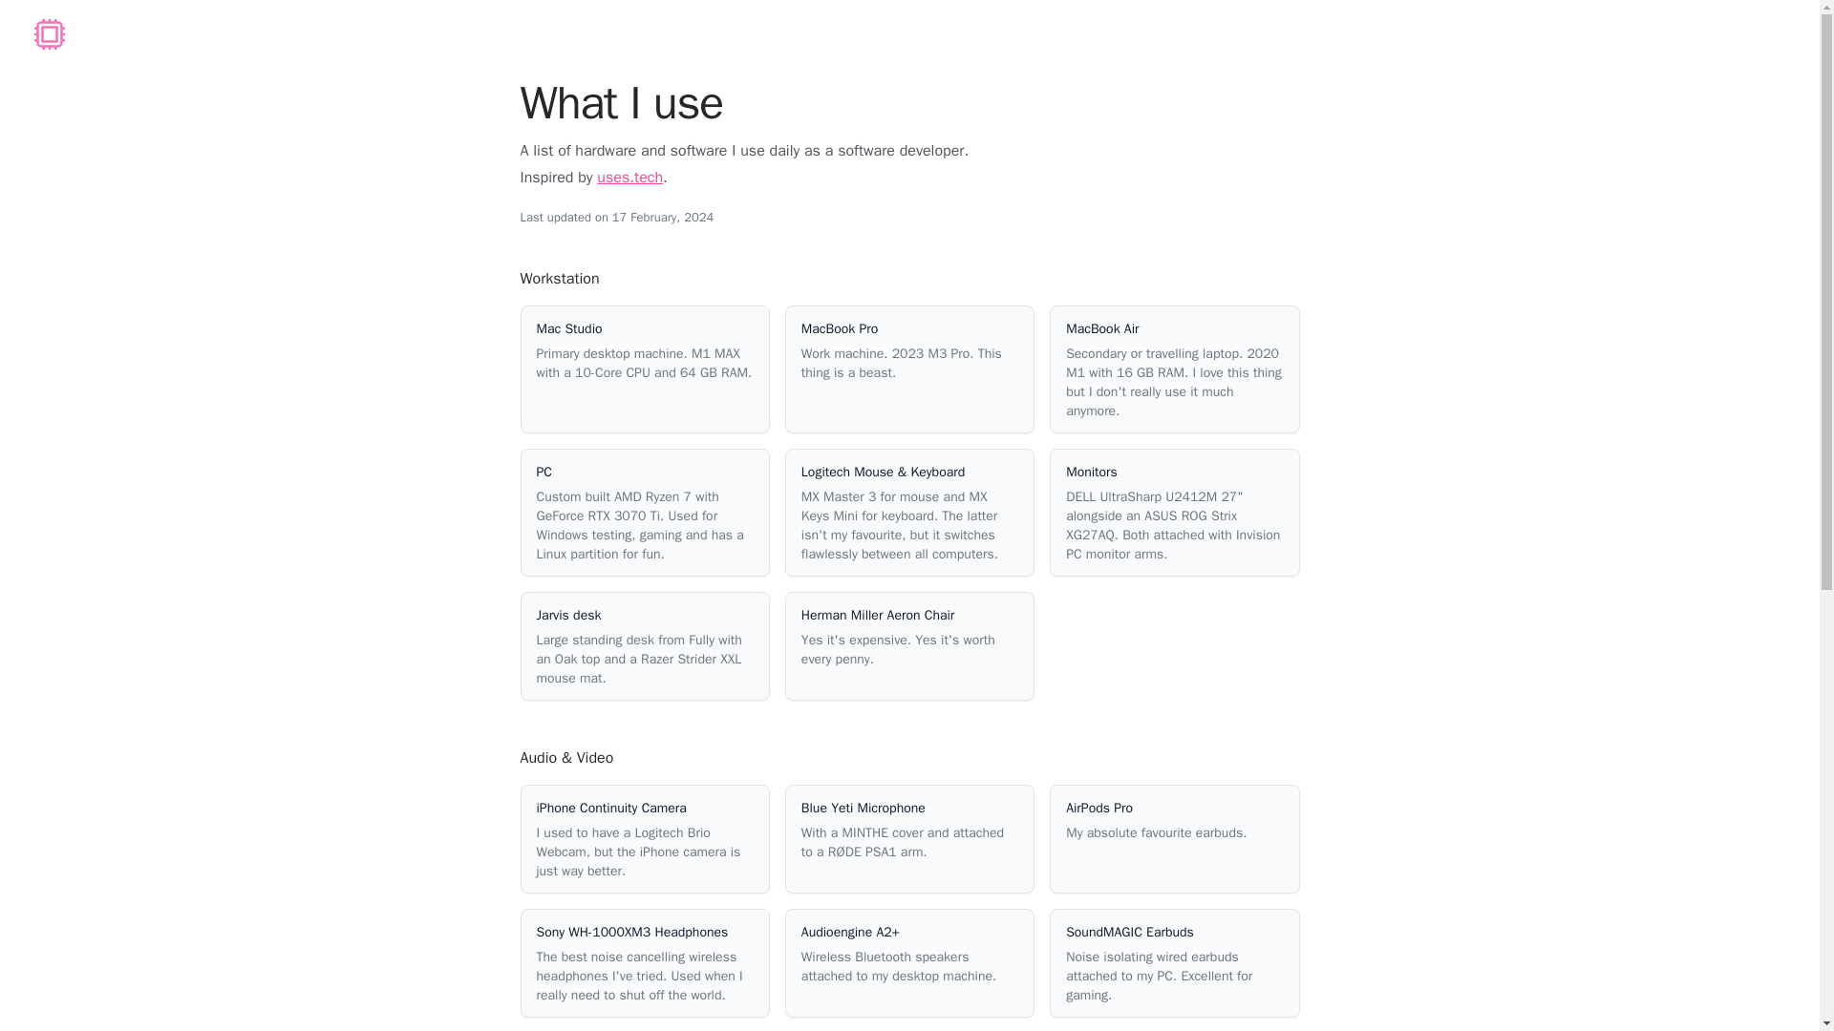 The height and width of the screenshot is (1031, 1834). I want to click on Workstation, so click(559, 279).